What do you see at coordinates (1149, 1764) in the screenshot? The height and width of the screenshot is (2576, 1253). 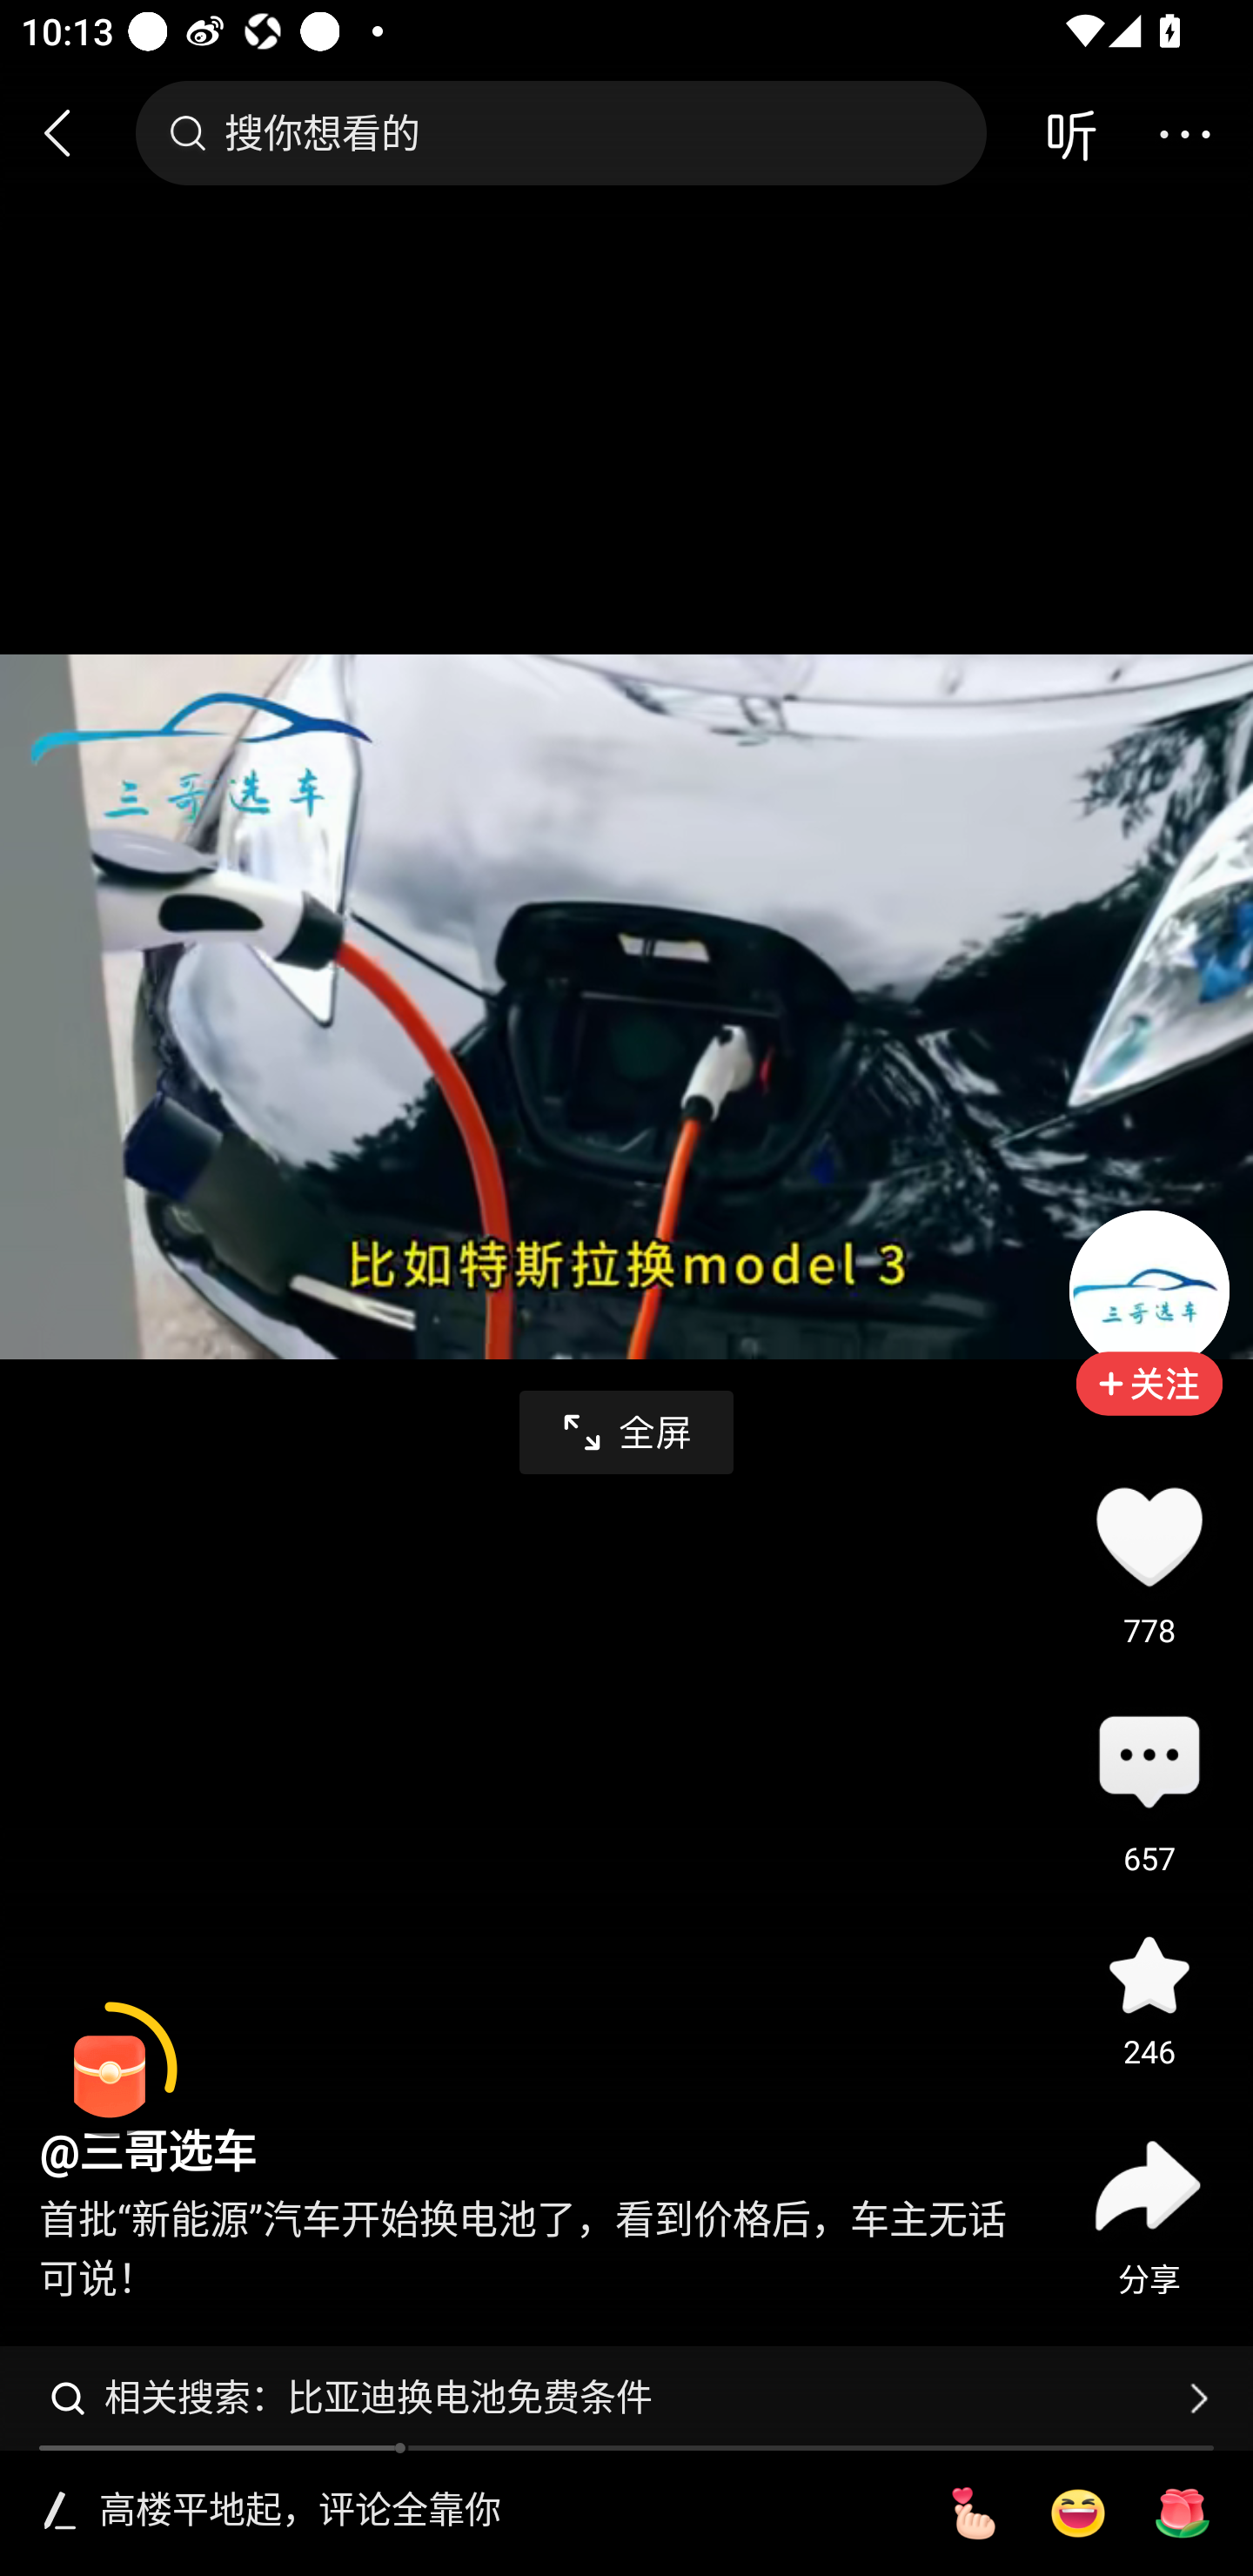 I see `评论657 评论 657` at bounding box center [1149, 1764].